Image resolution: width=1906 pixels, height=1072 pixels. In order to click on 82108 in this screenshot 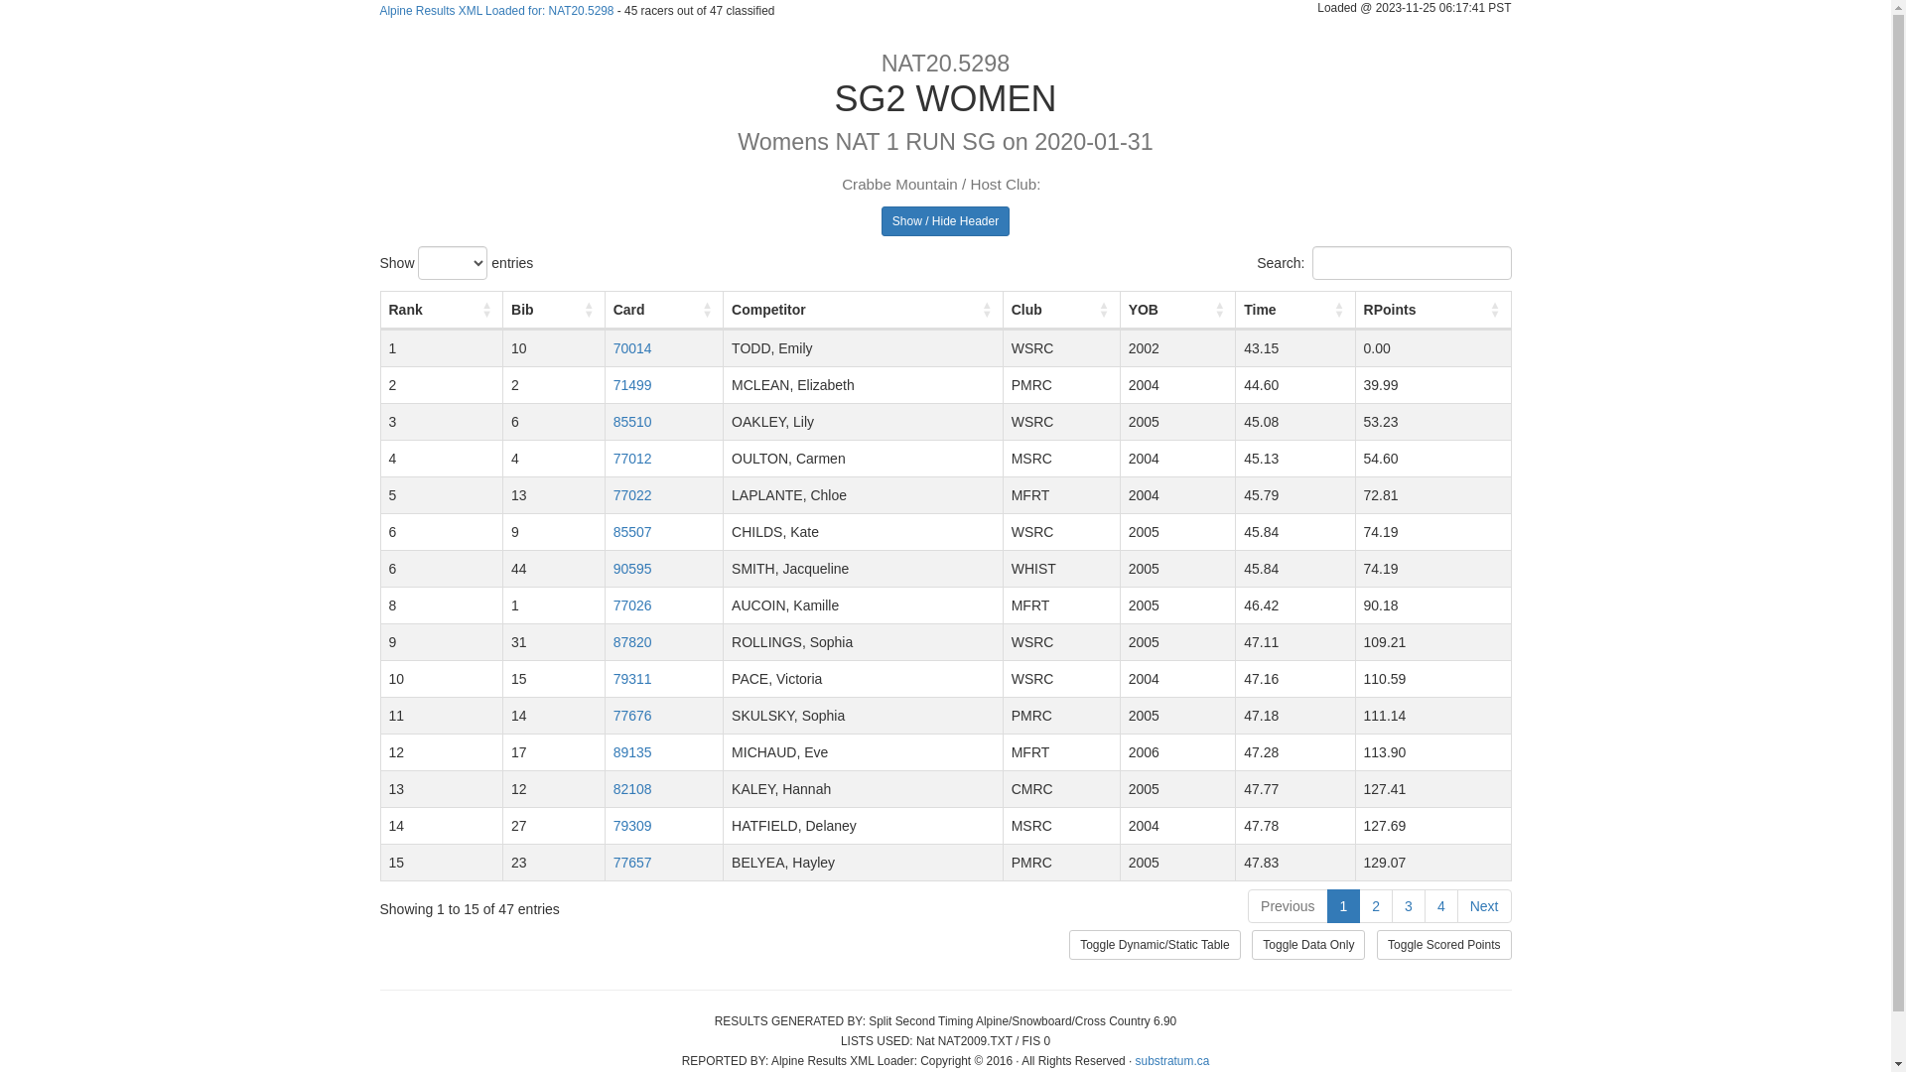, I will do `click(633, 789)`.